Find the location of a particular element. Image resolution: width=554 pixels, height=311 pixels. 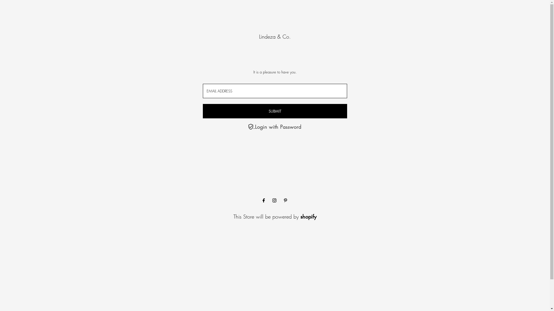

shopify is located at coordinates (308, 217).